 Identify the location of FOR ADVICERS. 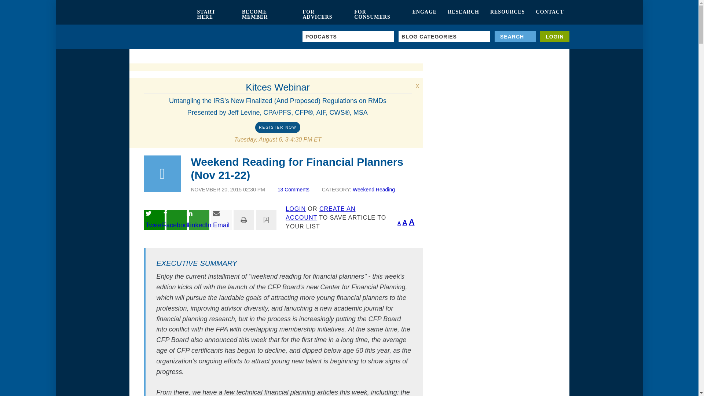
(323, 15).